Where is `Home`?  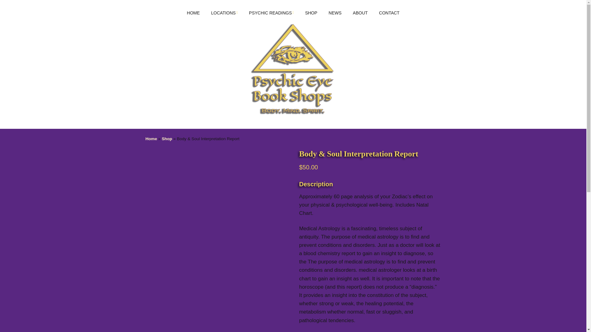
Home is located at coordinates (151, 139).